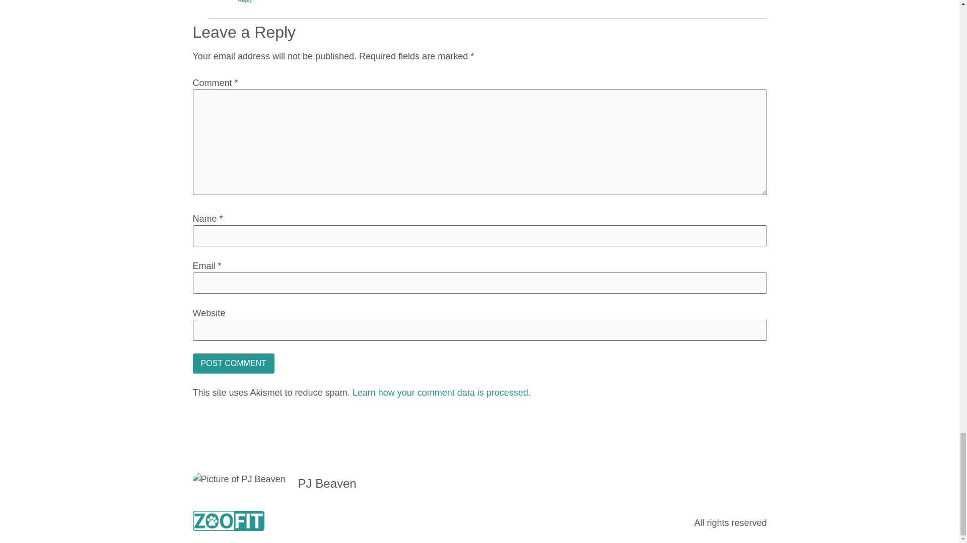 Image resolution: width=967 pixels, height=543 pixels. I want to click on Post Comment, so click(233, 364).